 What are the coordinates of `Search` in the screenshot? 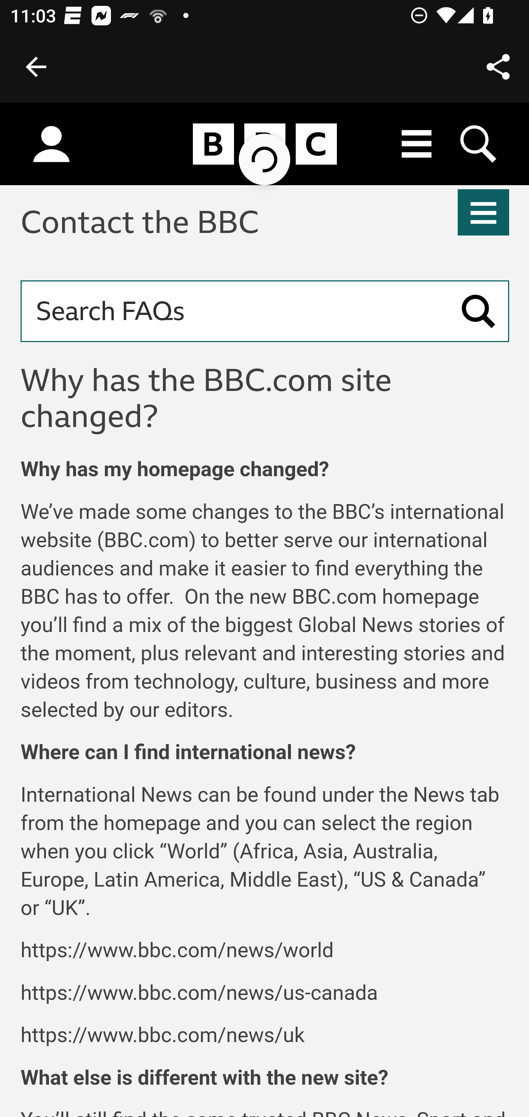 It's located at (478, 311).